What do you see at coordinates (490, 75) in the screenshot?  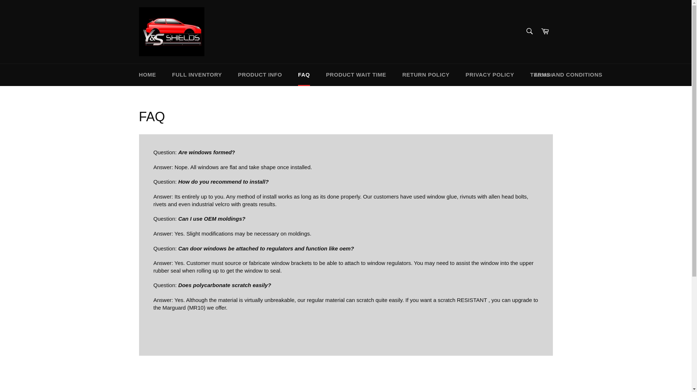 I see `PRIVACY POLICY` at bounding box center [490, 75].